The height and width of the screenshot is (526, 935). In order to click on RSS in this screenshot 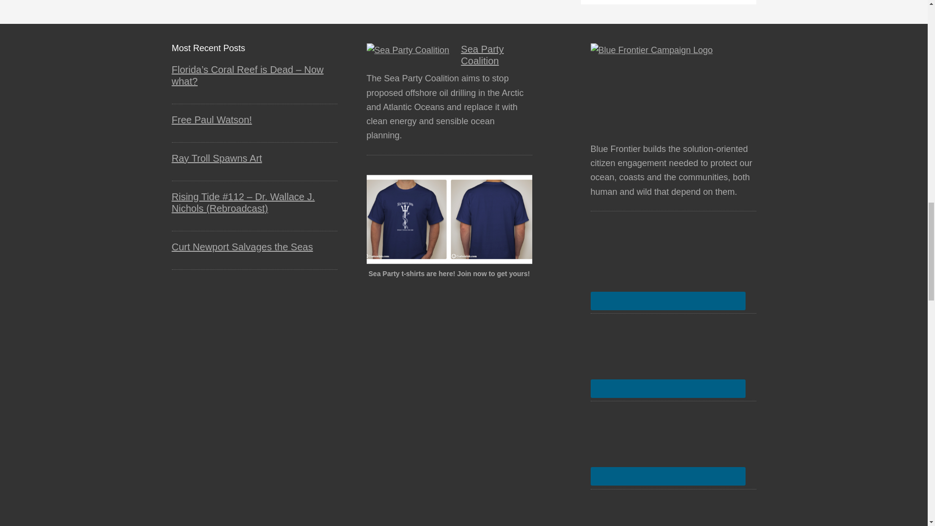, I will do `click(668, 510)`.